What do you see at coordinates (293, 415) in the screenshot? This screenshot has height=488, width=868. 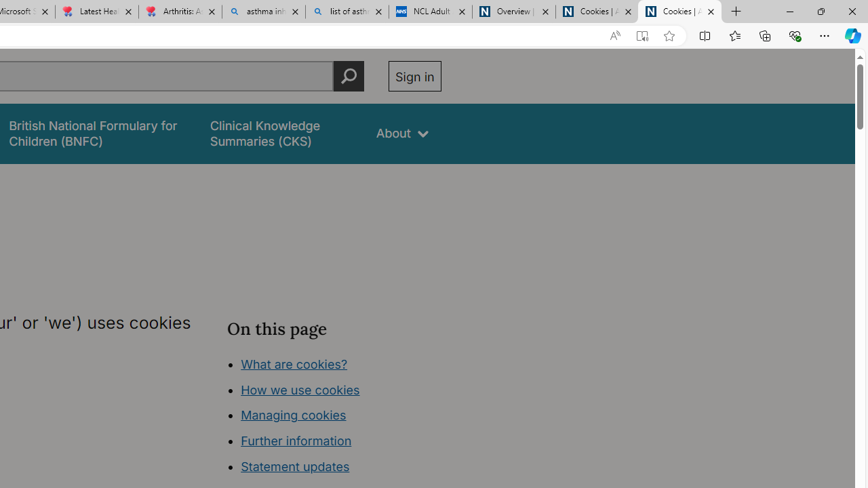 I see `Managing cookies` at bounding box center [293, 415].